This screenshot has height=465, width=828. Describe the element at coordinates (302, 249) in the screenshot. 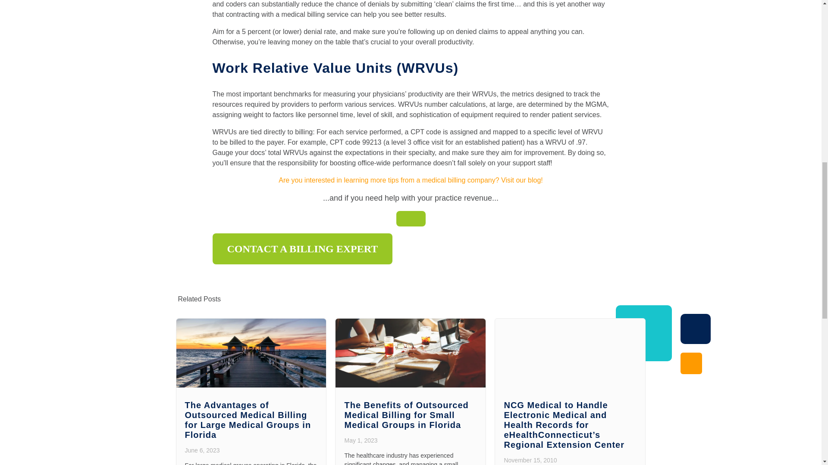

I see `CONTACT A BILLING EXPERT` at that location.